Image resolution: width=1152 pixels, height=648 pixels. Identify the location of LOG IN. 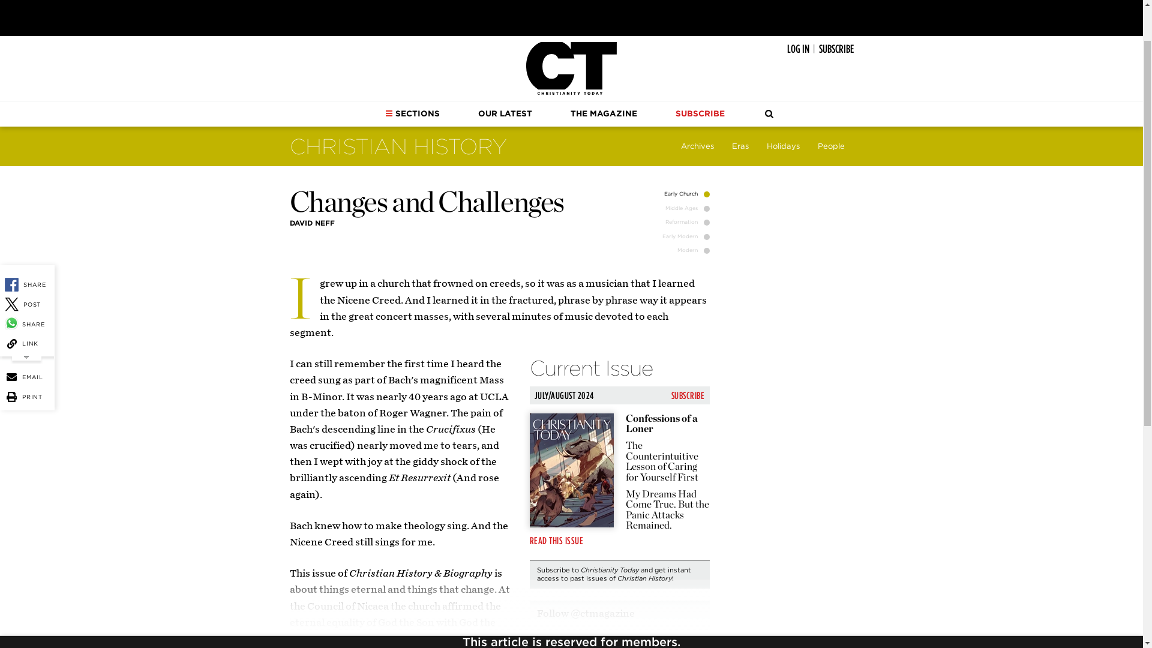
(798, 49).